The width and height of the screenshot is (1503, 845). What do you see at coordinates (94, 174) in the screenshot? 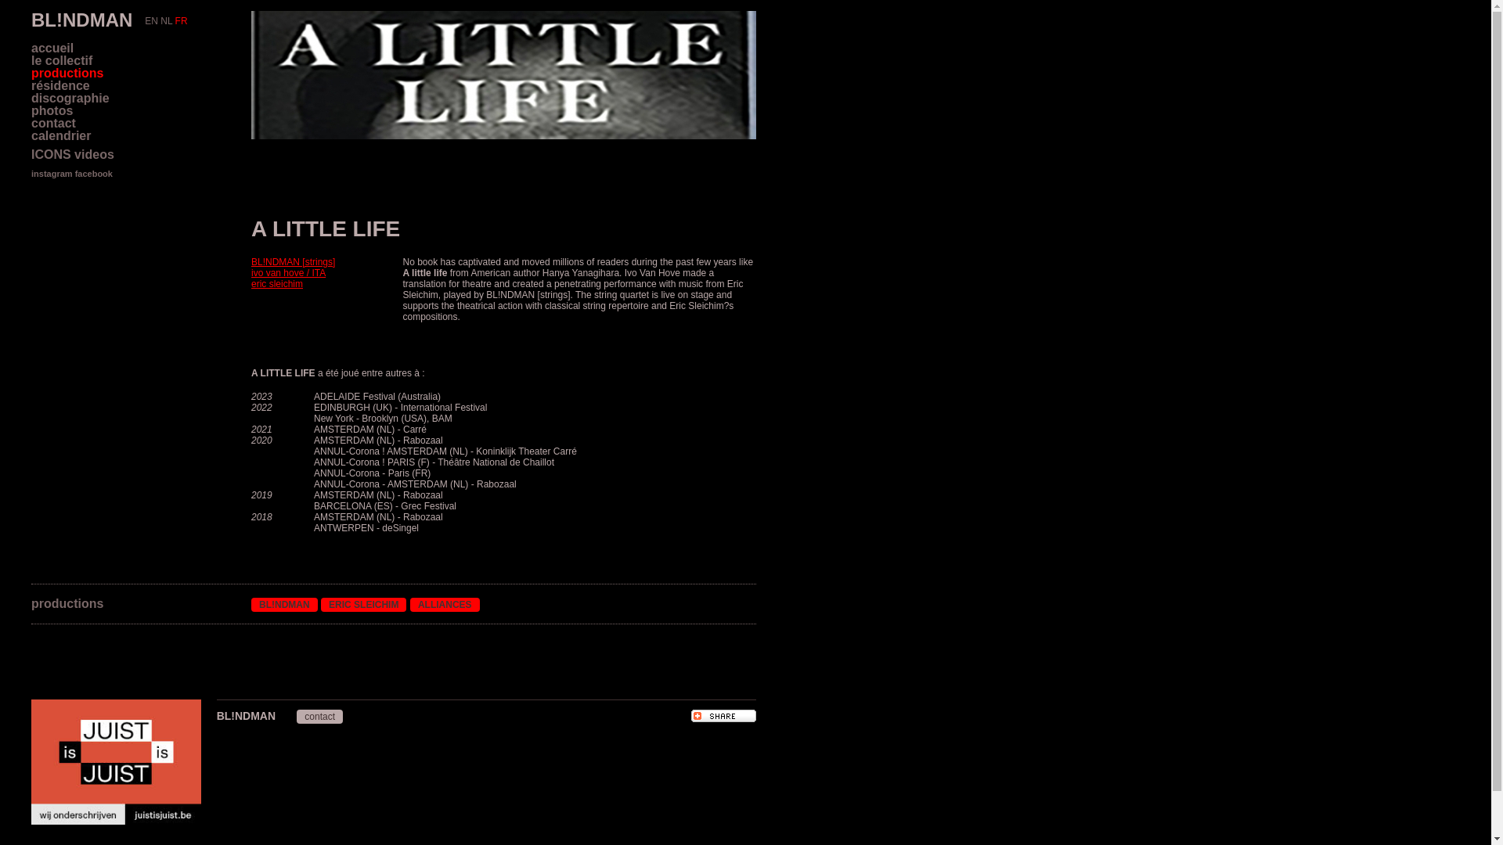
I see `facebook` at bounding box center [94, 174].